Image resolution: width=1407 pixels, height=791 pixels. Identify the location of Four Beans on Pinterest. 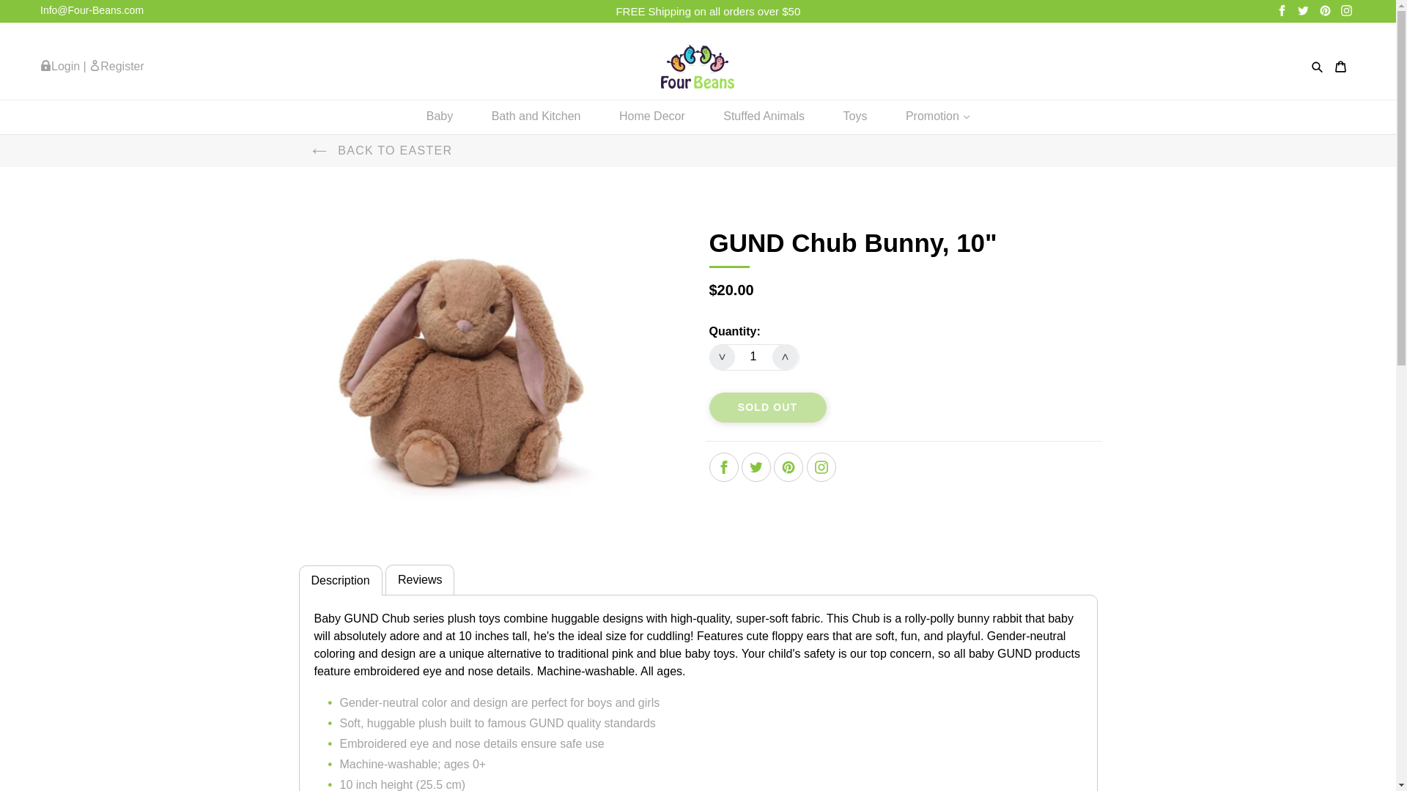
(789, 467).